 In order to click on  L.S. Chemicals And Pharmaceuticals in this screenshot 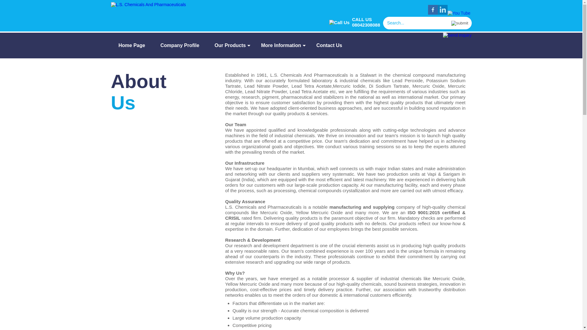, I will do `click(148, 4)`.